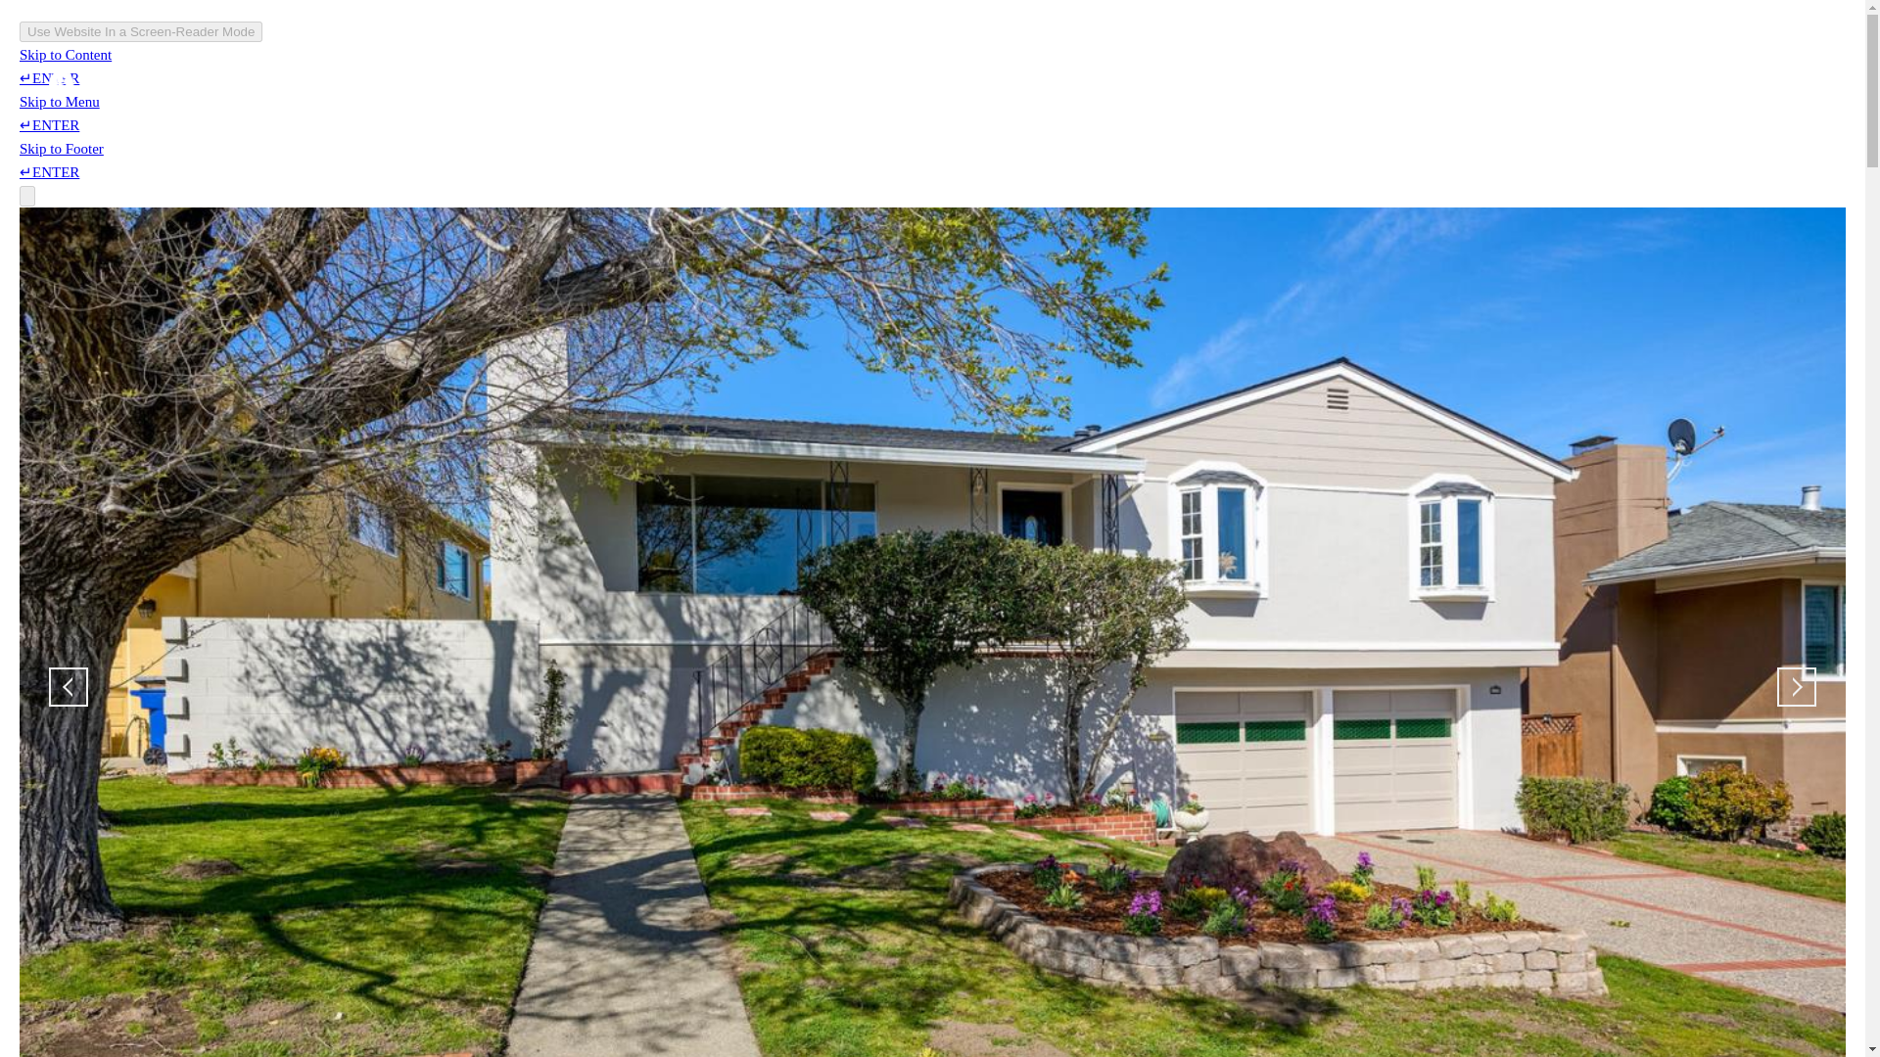 The image size is (1880, 1057). I want to click on MENU, so click(1767, 82).